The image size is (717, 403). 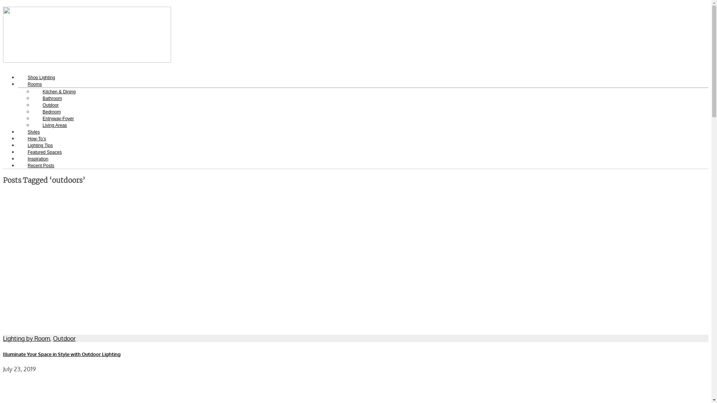 What do you see at coordinates (52, 112) in the screenshot?
I see `Bedroom` at bounding box center [52, 112].